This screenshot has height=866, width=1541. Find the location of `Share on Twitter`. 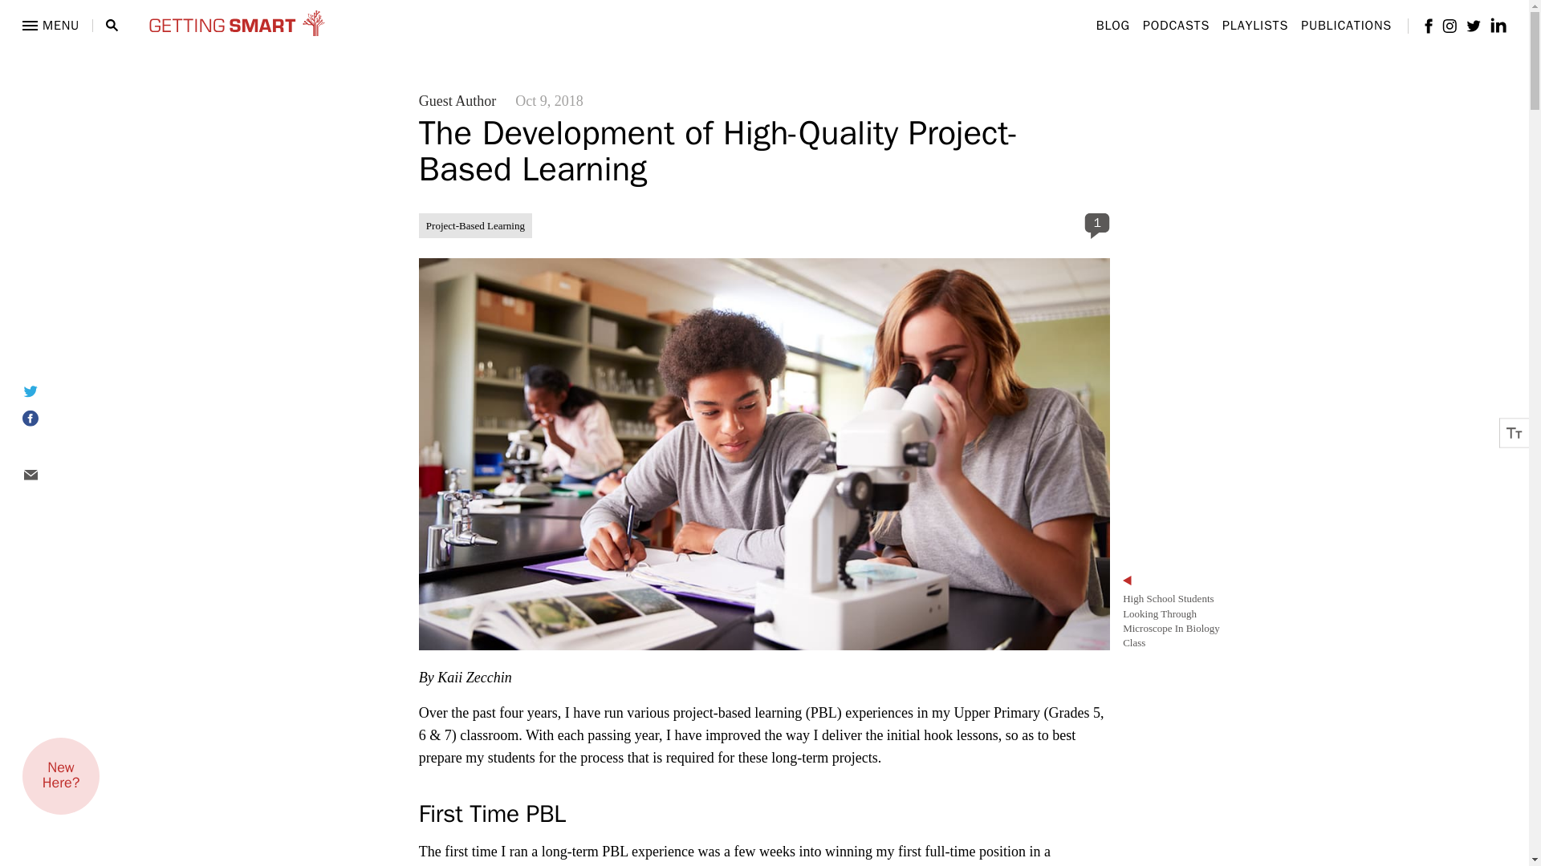

Share on Twitter is located at coordinates (50, 391).